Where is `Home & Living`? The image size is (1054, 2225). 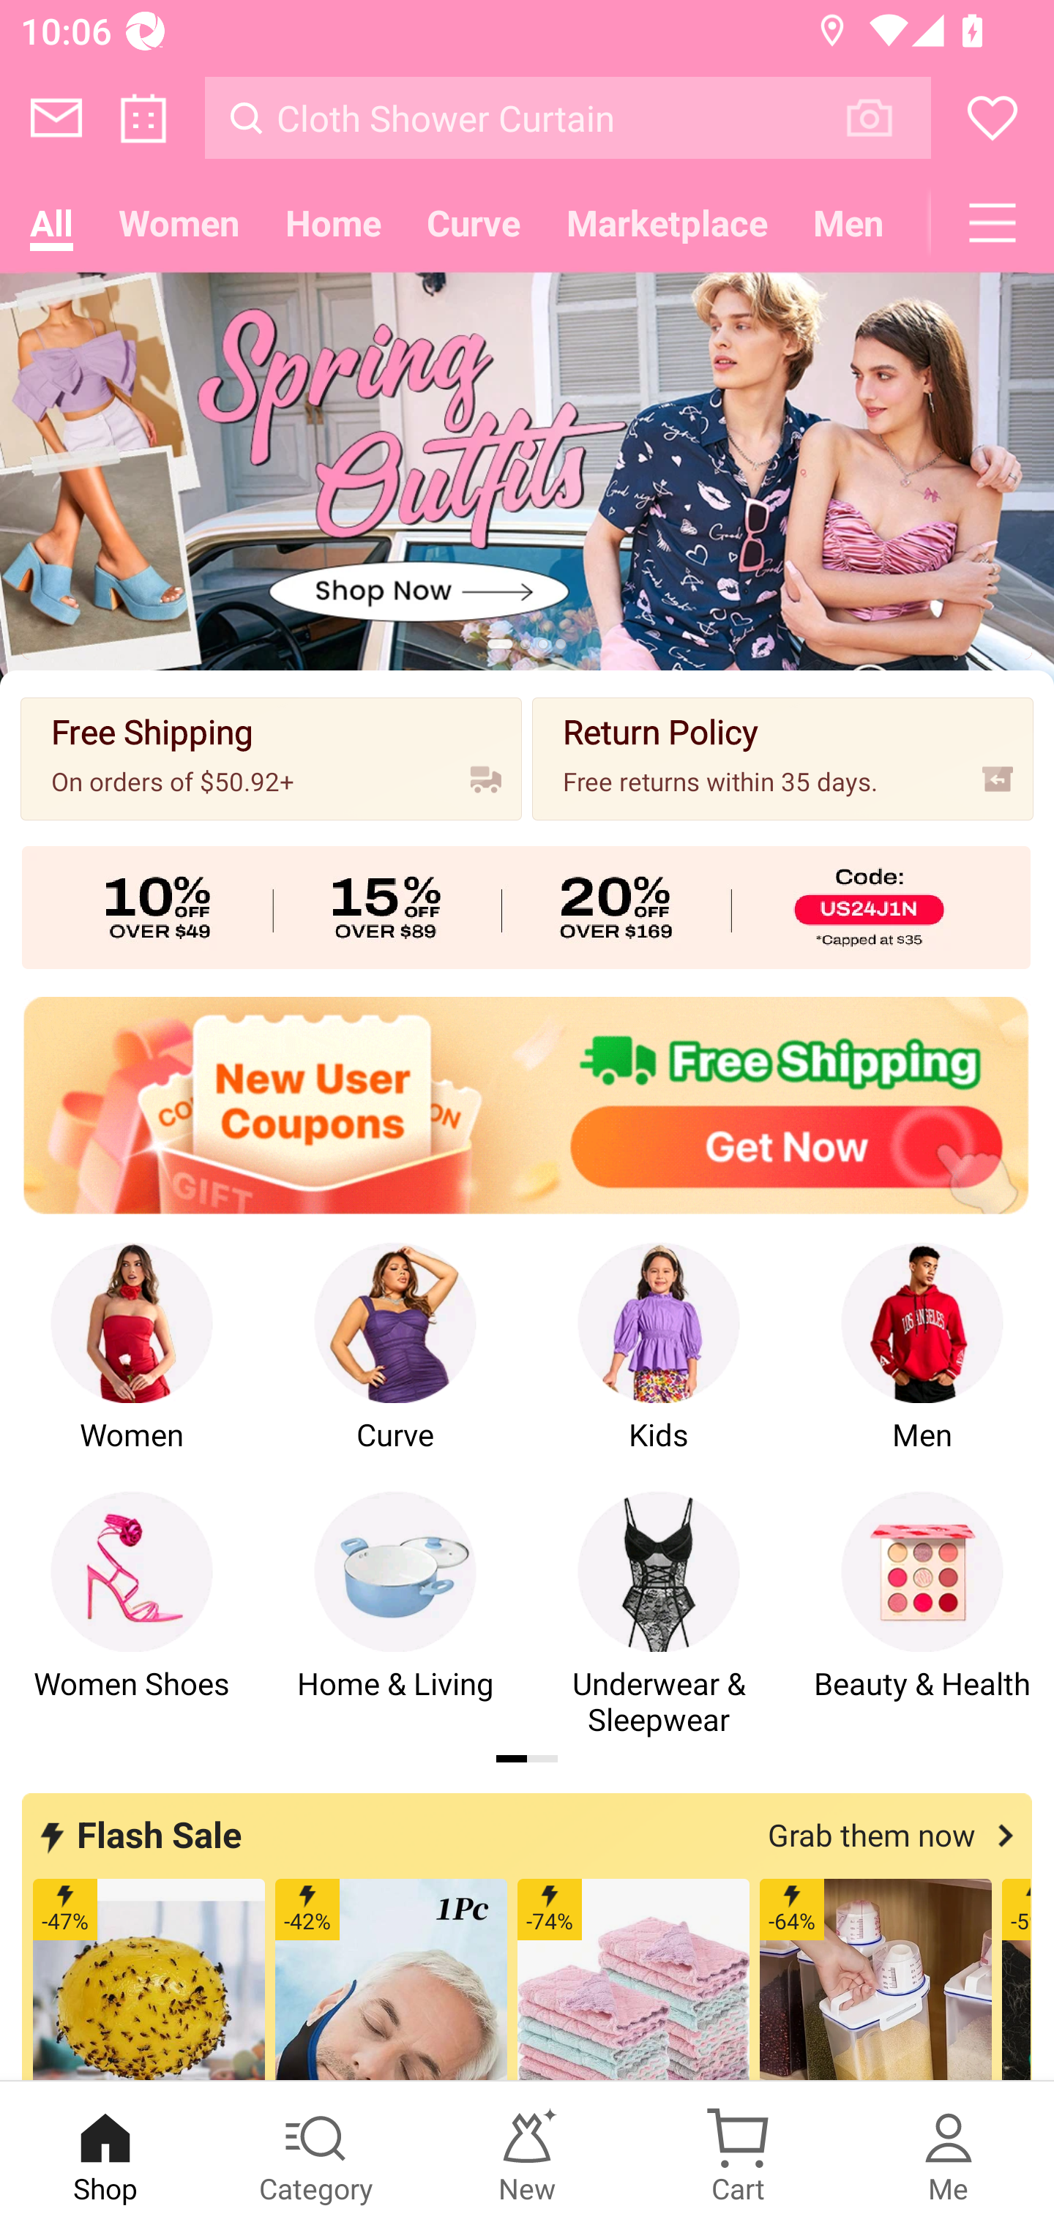 Home & Living is located at coordinates (395, 1615).